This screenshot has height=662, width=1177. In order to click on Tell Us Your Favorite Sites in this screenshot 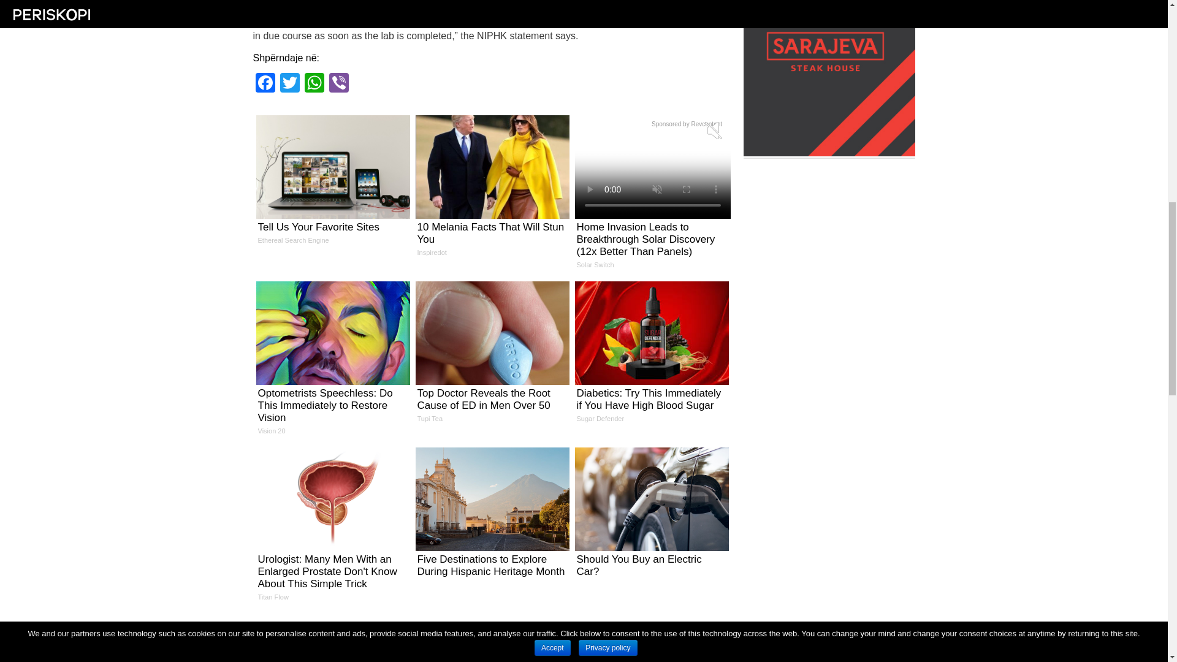, I will do `click(492, 357)`.